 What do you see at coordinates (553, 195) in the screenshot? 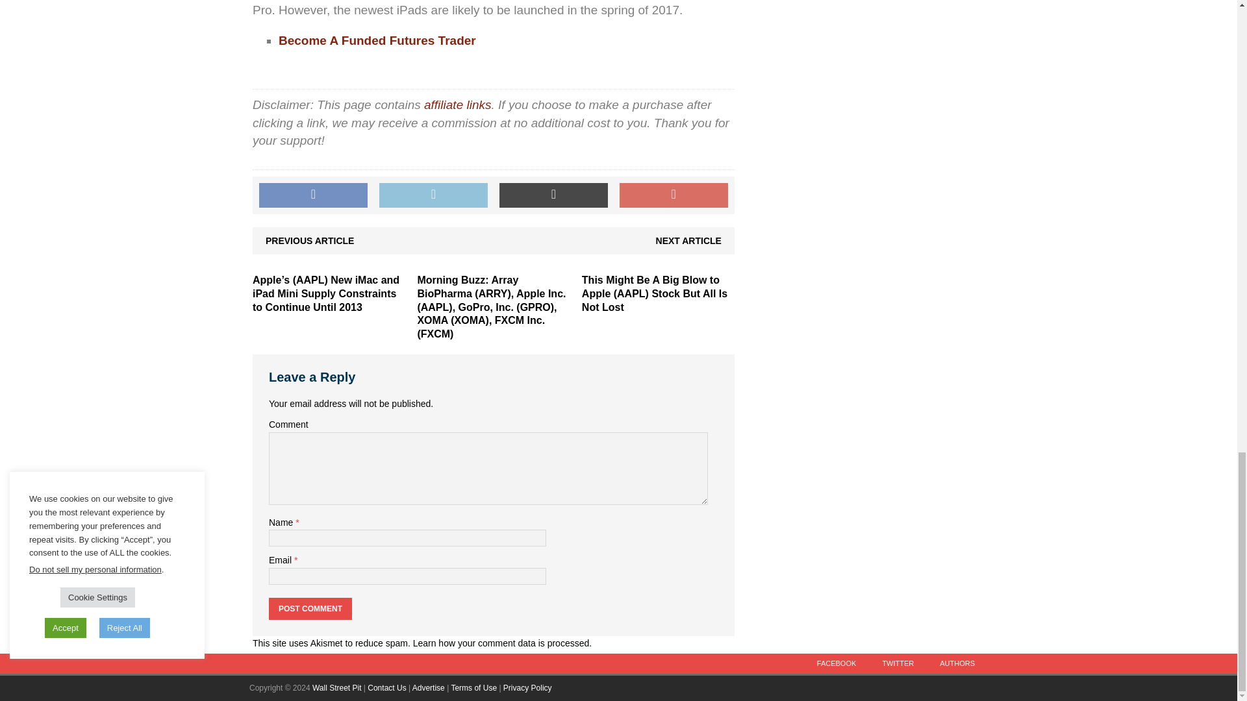
I see `Share on Reddit` at bounding box center [553, 195].